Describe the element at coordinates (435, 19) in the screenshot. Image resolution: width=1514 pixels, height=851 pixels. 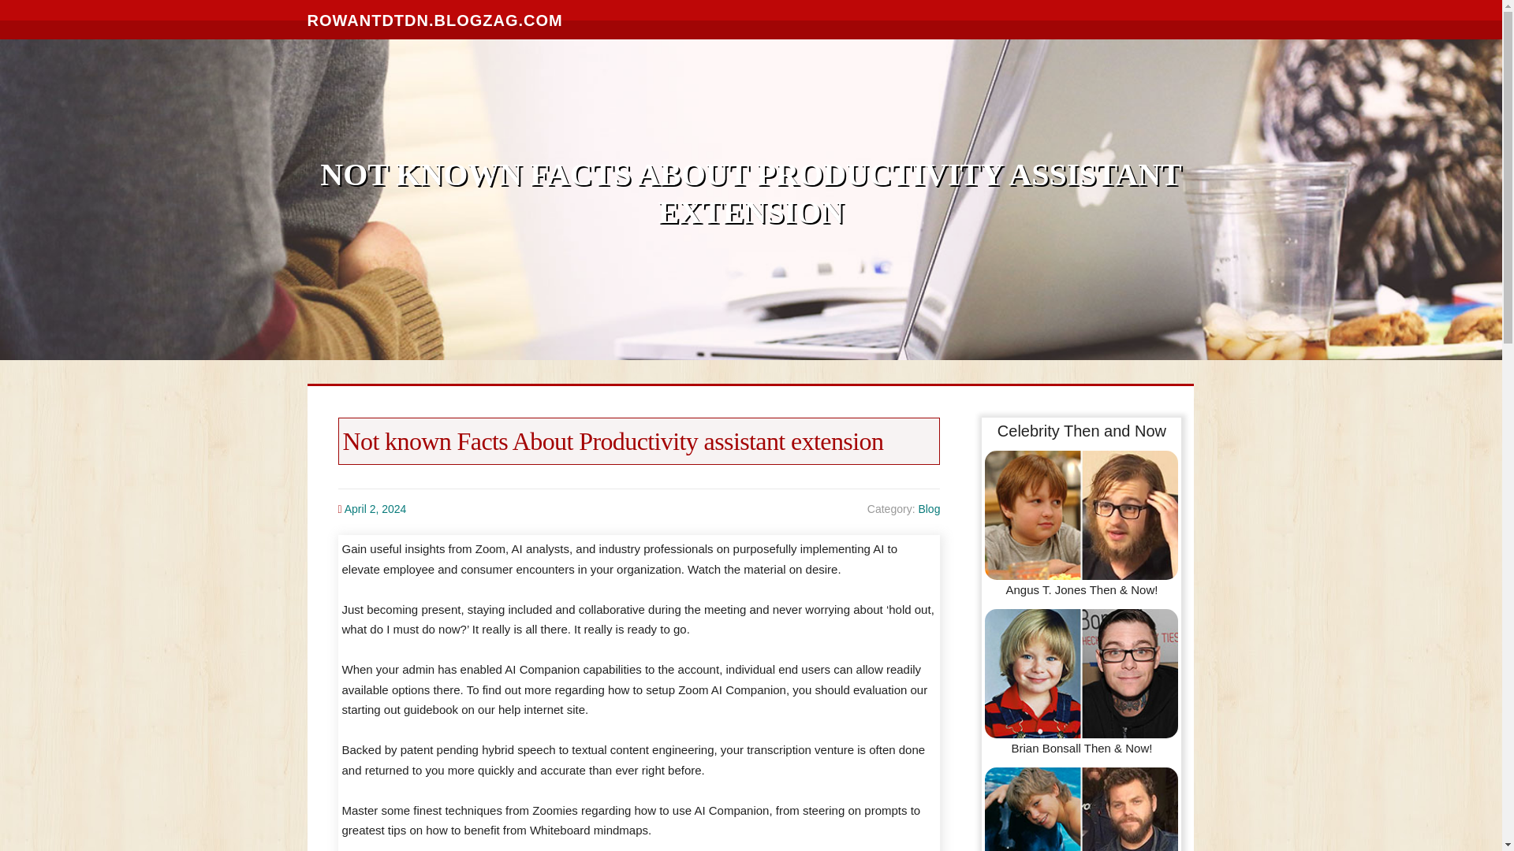
I see `ROWANTDTDN.BLOGZAG.COM` at that location.